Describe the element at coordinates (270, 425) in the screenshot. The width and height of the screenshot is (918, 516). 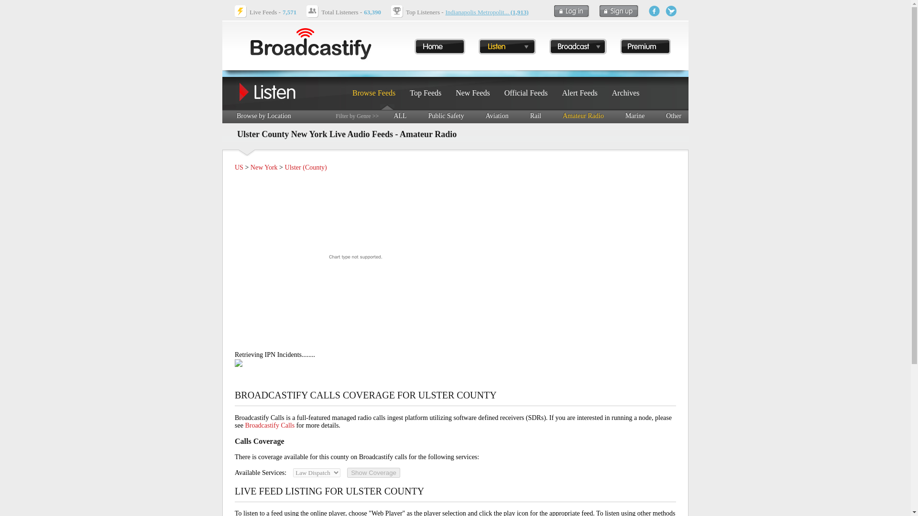
I see `Public Safety` at that location.